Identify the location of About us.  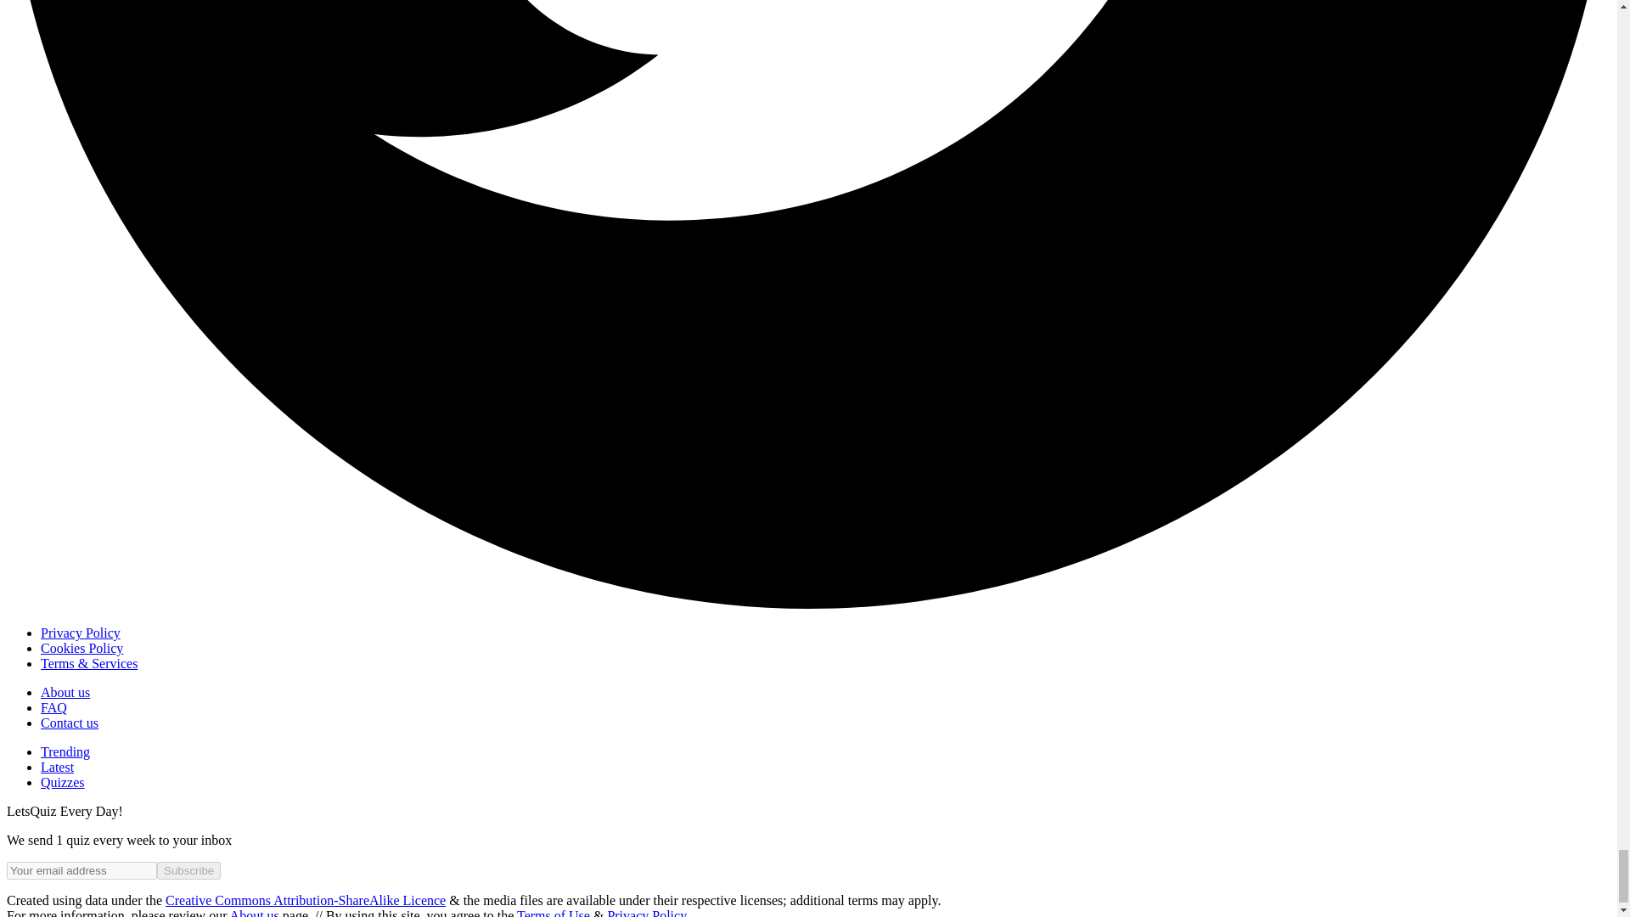
(65, 692).